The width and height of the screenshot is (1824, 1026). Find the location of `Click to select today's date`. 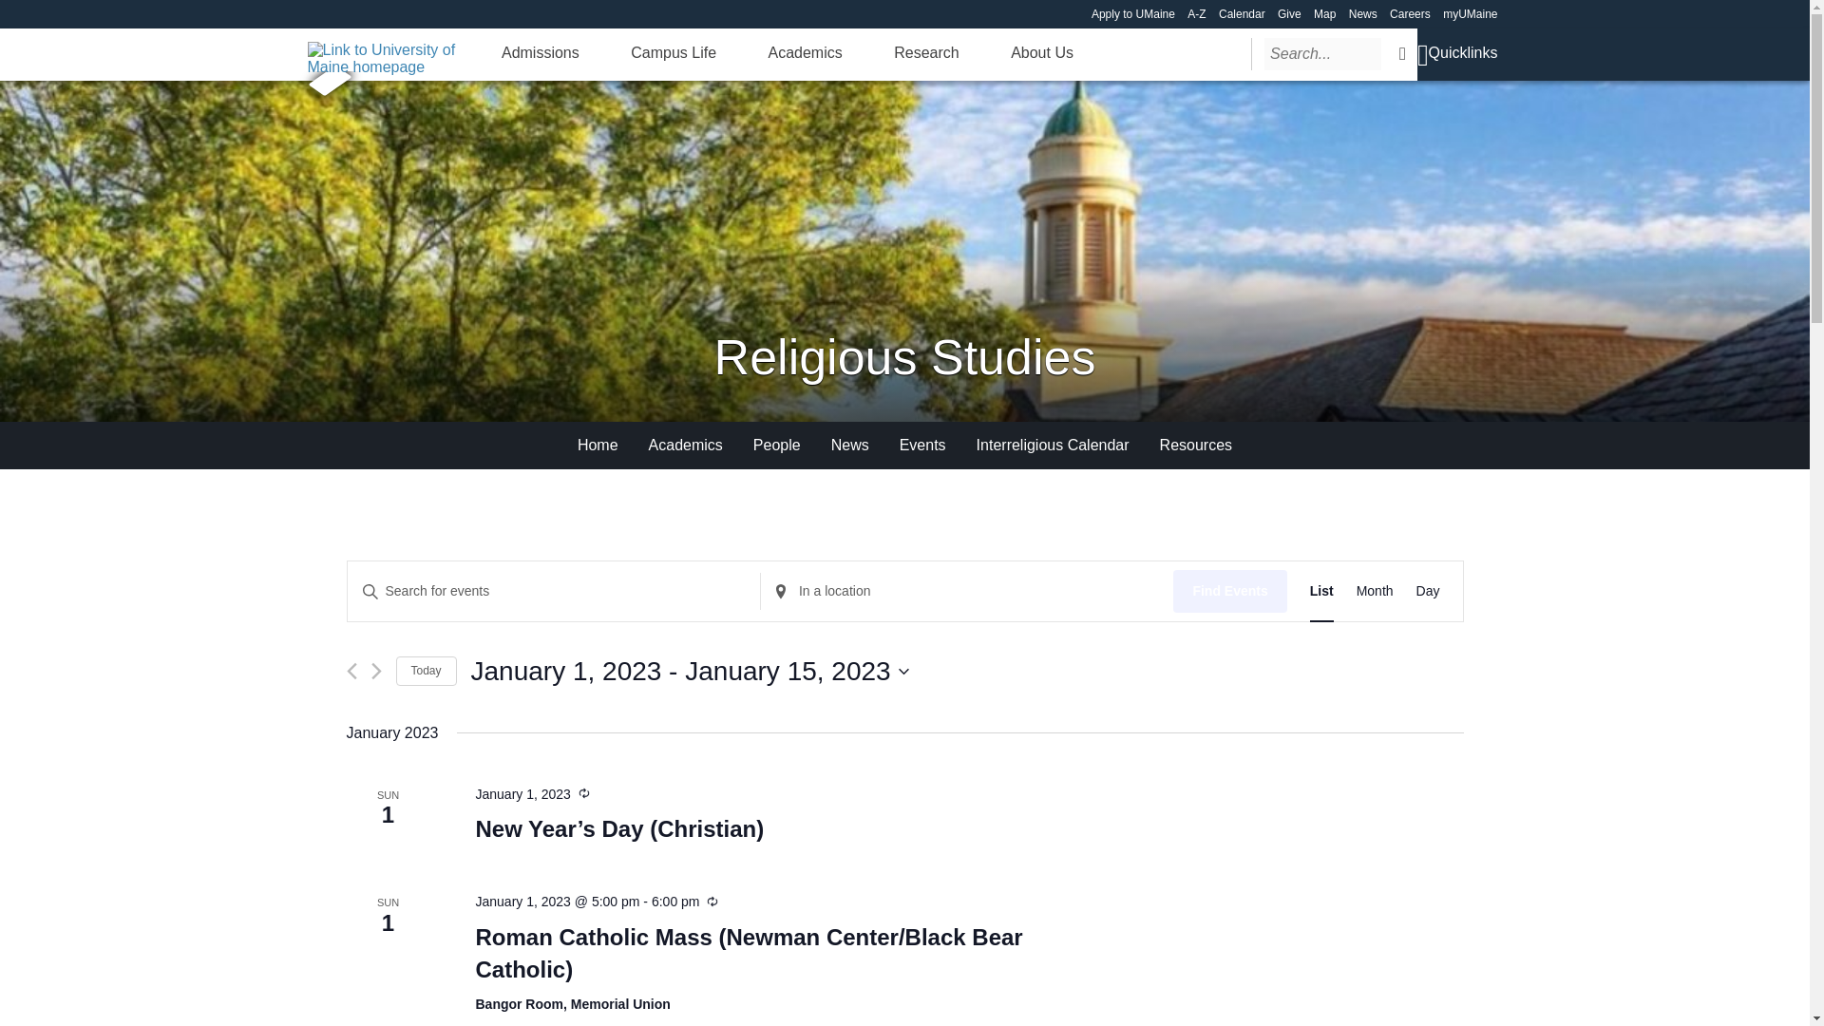

Click to select today's date is located at coordinates (426, 671).